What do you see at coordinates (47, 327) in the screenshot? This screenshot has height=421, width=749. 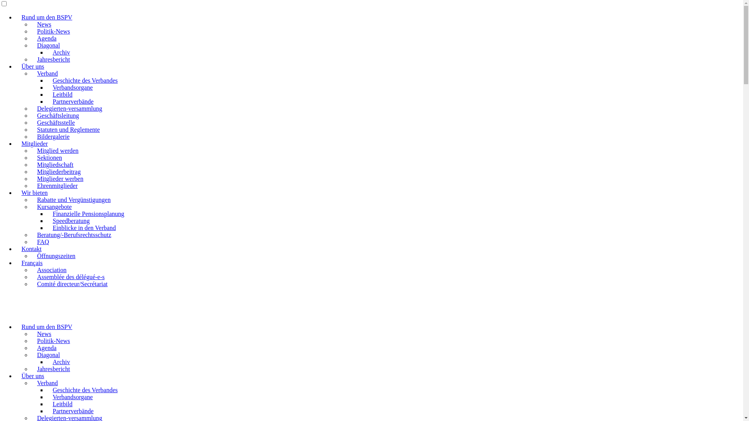 I see `Rund um den BSPV` at bounding box center [47, 327].